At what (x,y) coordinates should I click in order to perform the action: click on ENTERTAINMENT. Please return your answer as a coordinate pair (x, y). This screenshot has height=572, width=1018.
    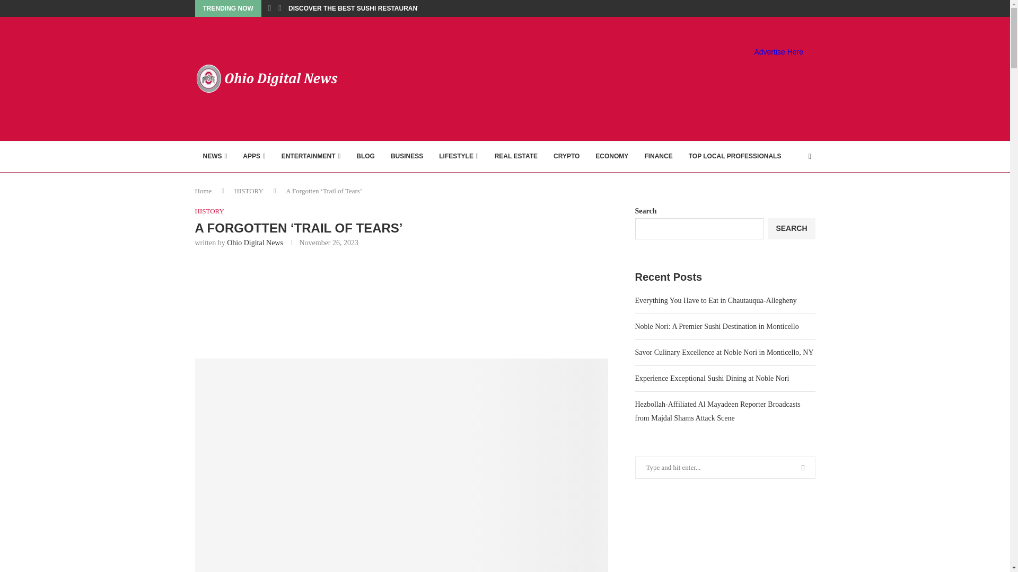
    Looking at the image, I should click on (311, 157).